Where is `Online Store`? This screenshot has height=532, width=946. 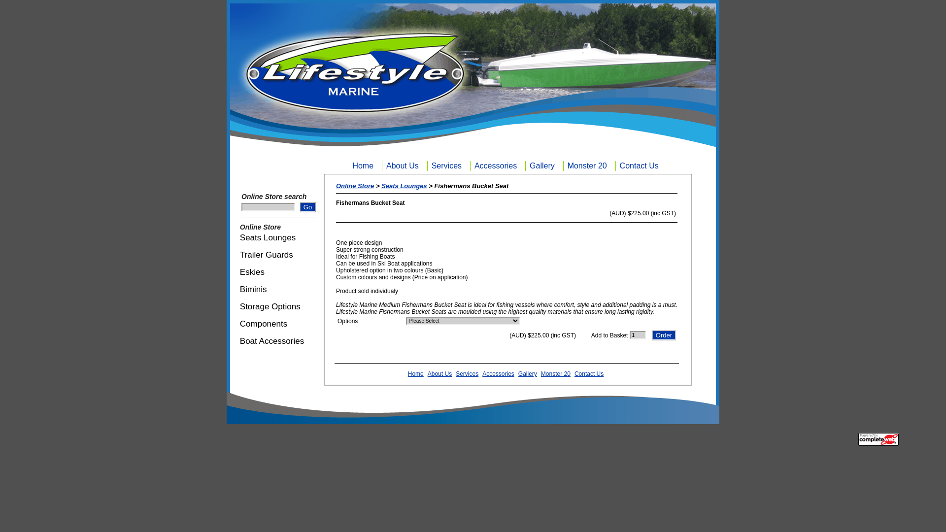 Online Store is located at coordinates (355, 186).